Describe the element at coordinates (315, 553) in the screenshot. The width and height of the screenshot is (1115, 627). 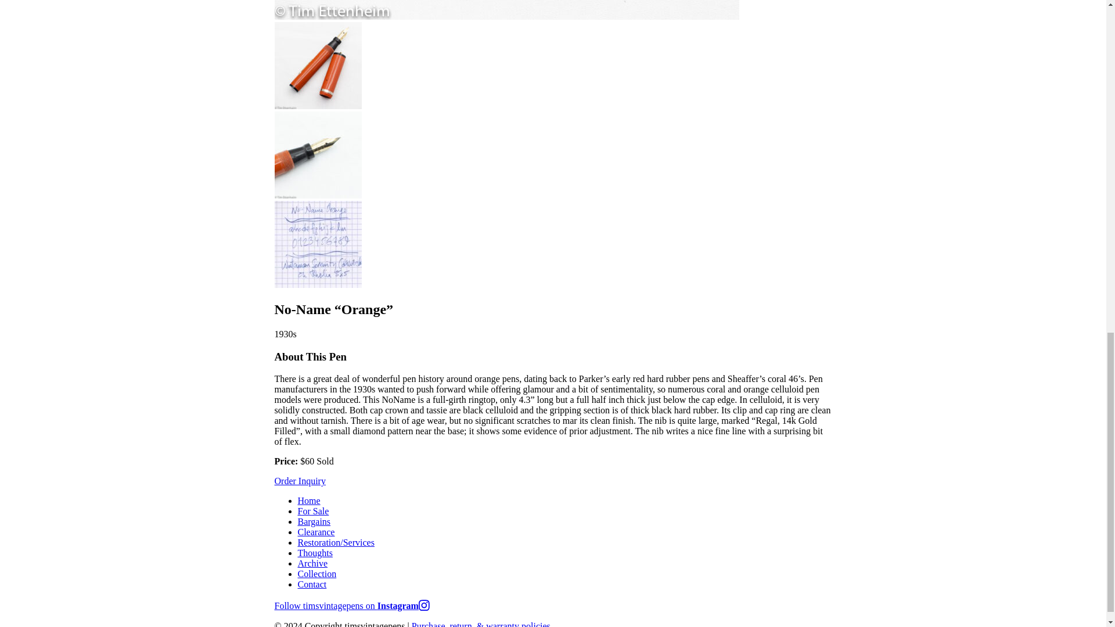
I see `Thoughts` at that location.